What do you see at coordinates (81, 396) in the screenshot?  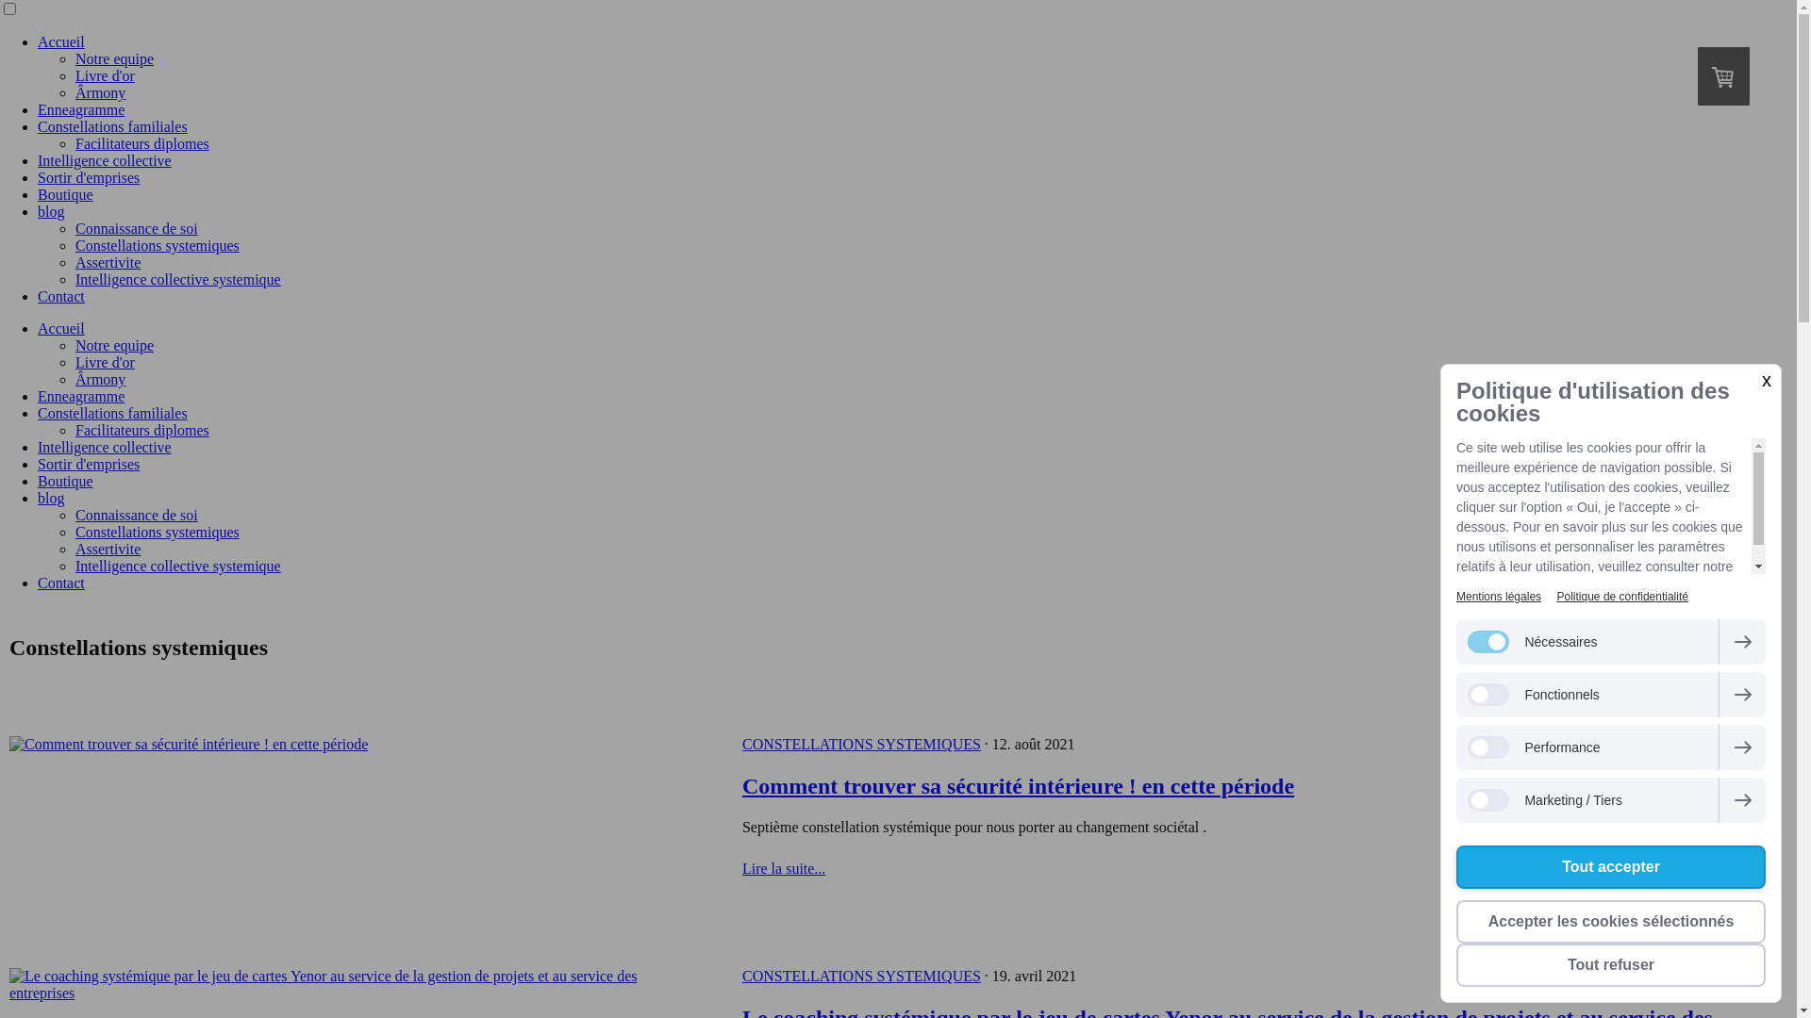 I see `Enneagramme` at bounding box center [81, 396].